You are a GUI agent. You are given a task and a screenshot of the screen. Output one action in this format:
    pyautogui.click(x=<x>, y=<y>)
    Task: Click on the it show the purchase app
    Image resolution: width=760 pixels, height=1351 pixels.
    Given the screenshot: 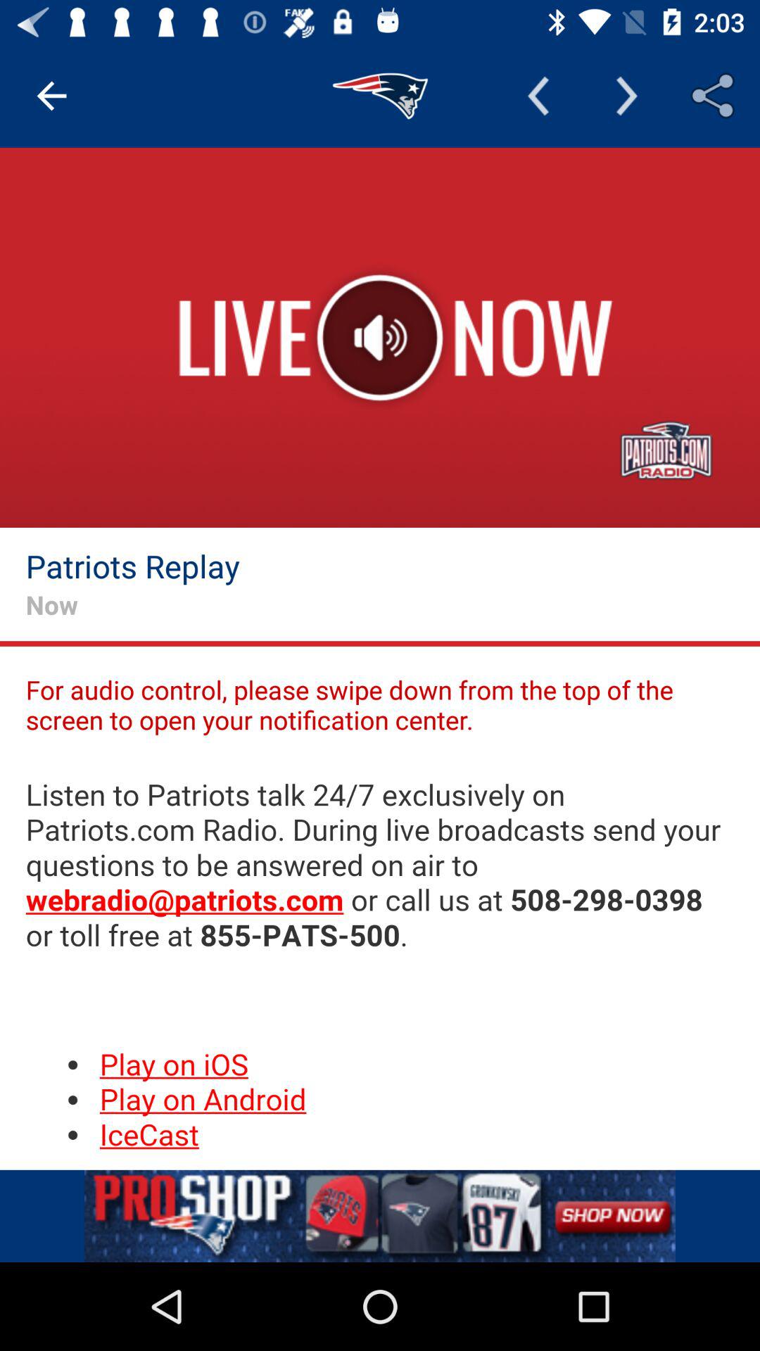 What is the action you would take?
    pyautogui.click(x=380, y=1216)
    